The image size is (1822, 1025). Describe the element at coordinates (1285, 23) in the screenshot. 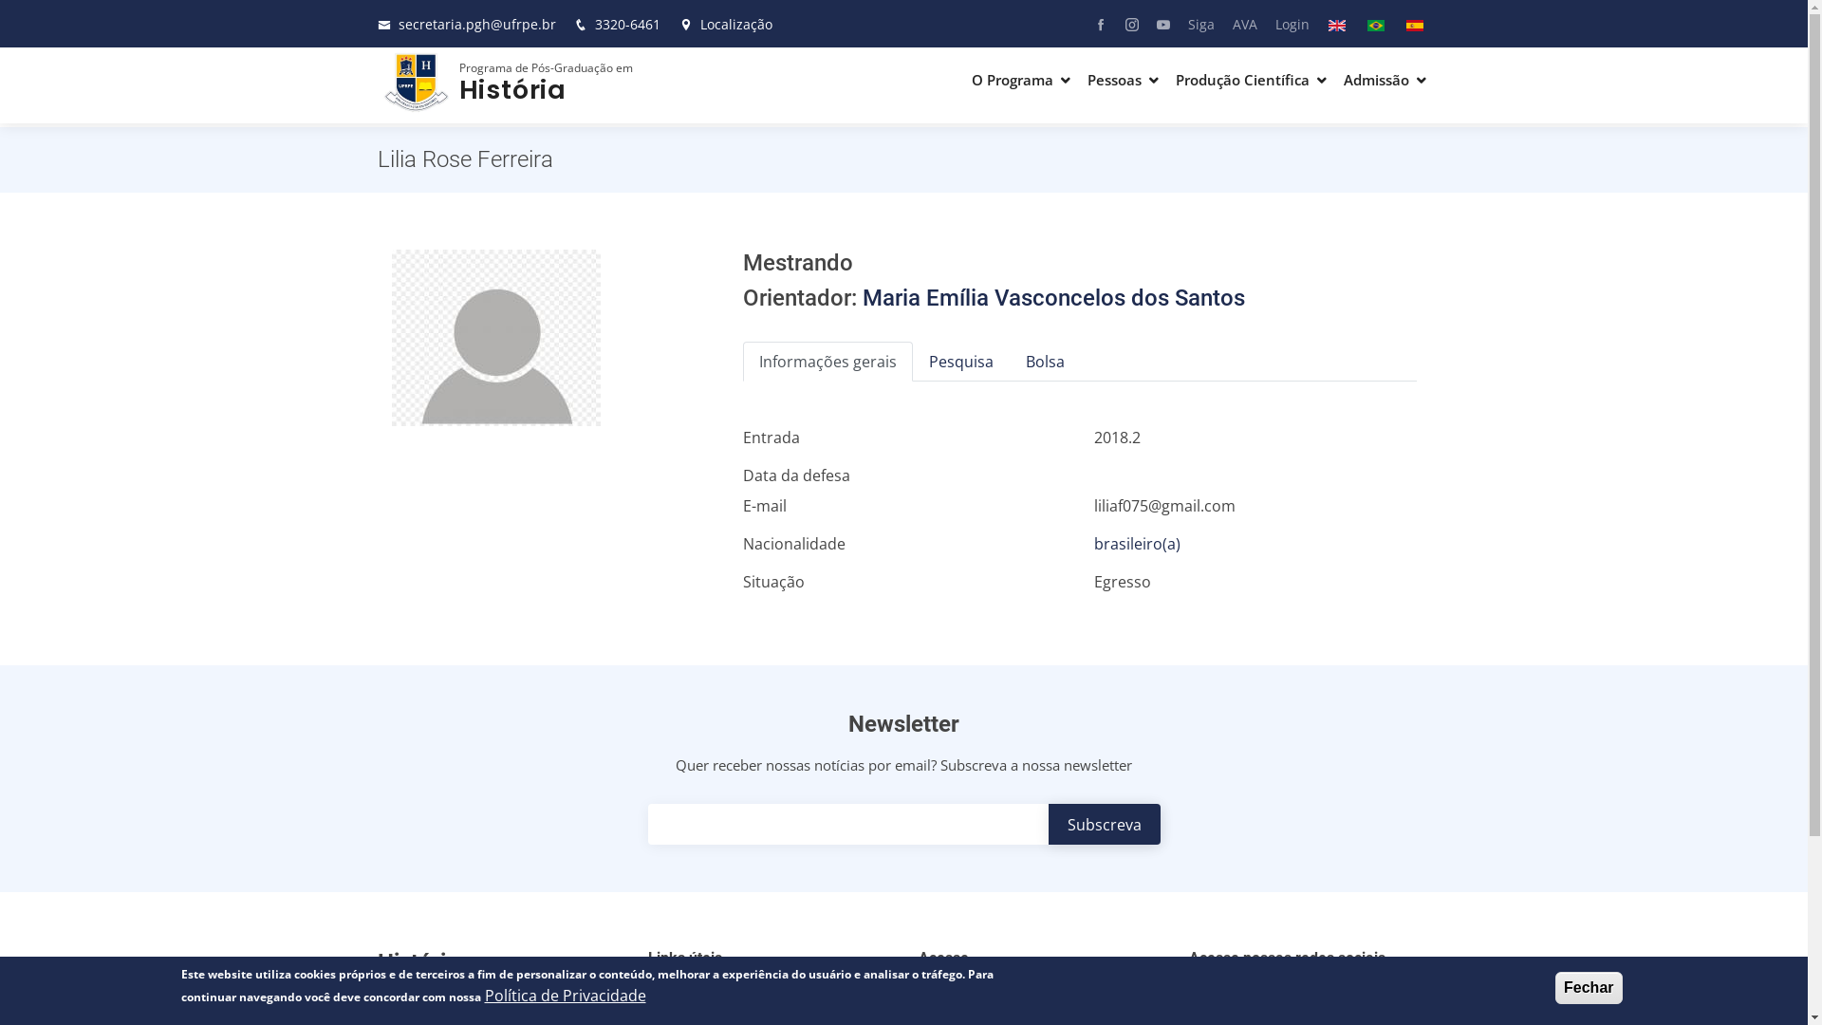

I see `Login` at that location.